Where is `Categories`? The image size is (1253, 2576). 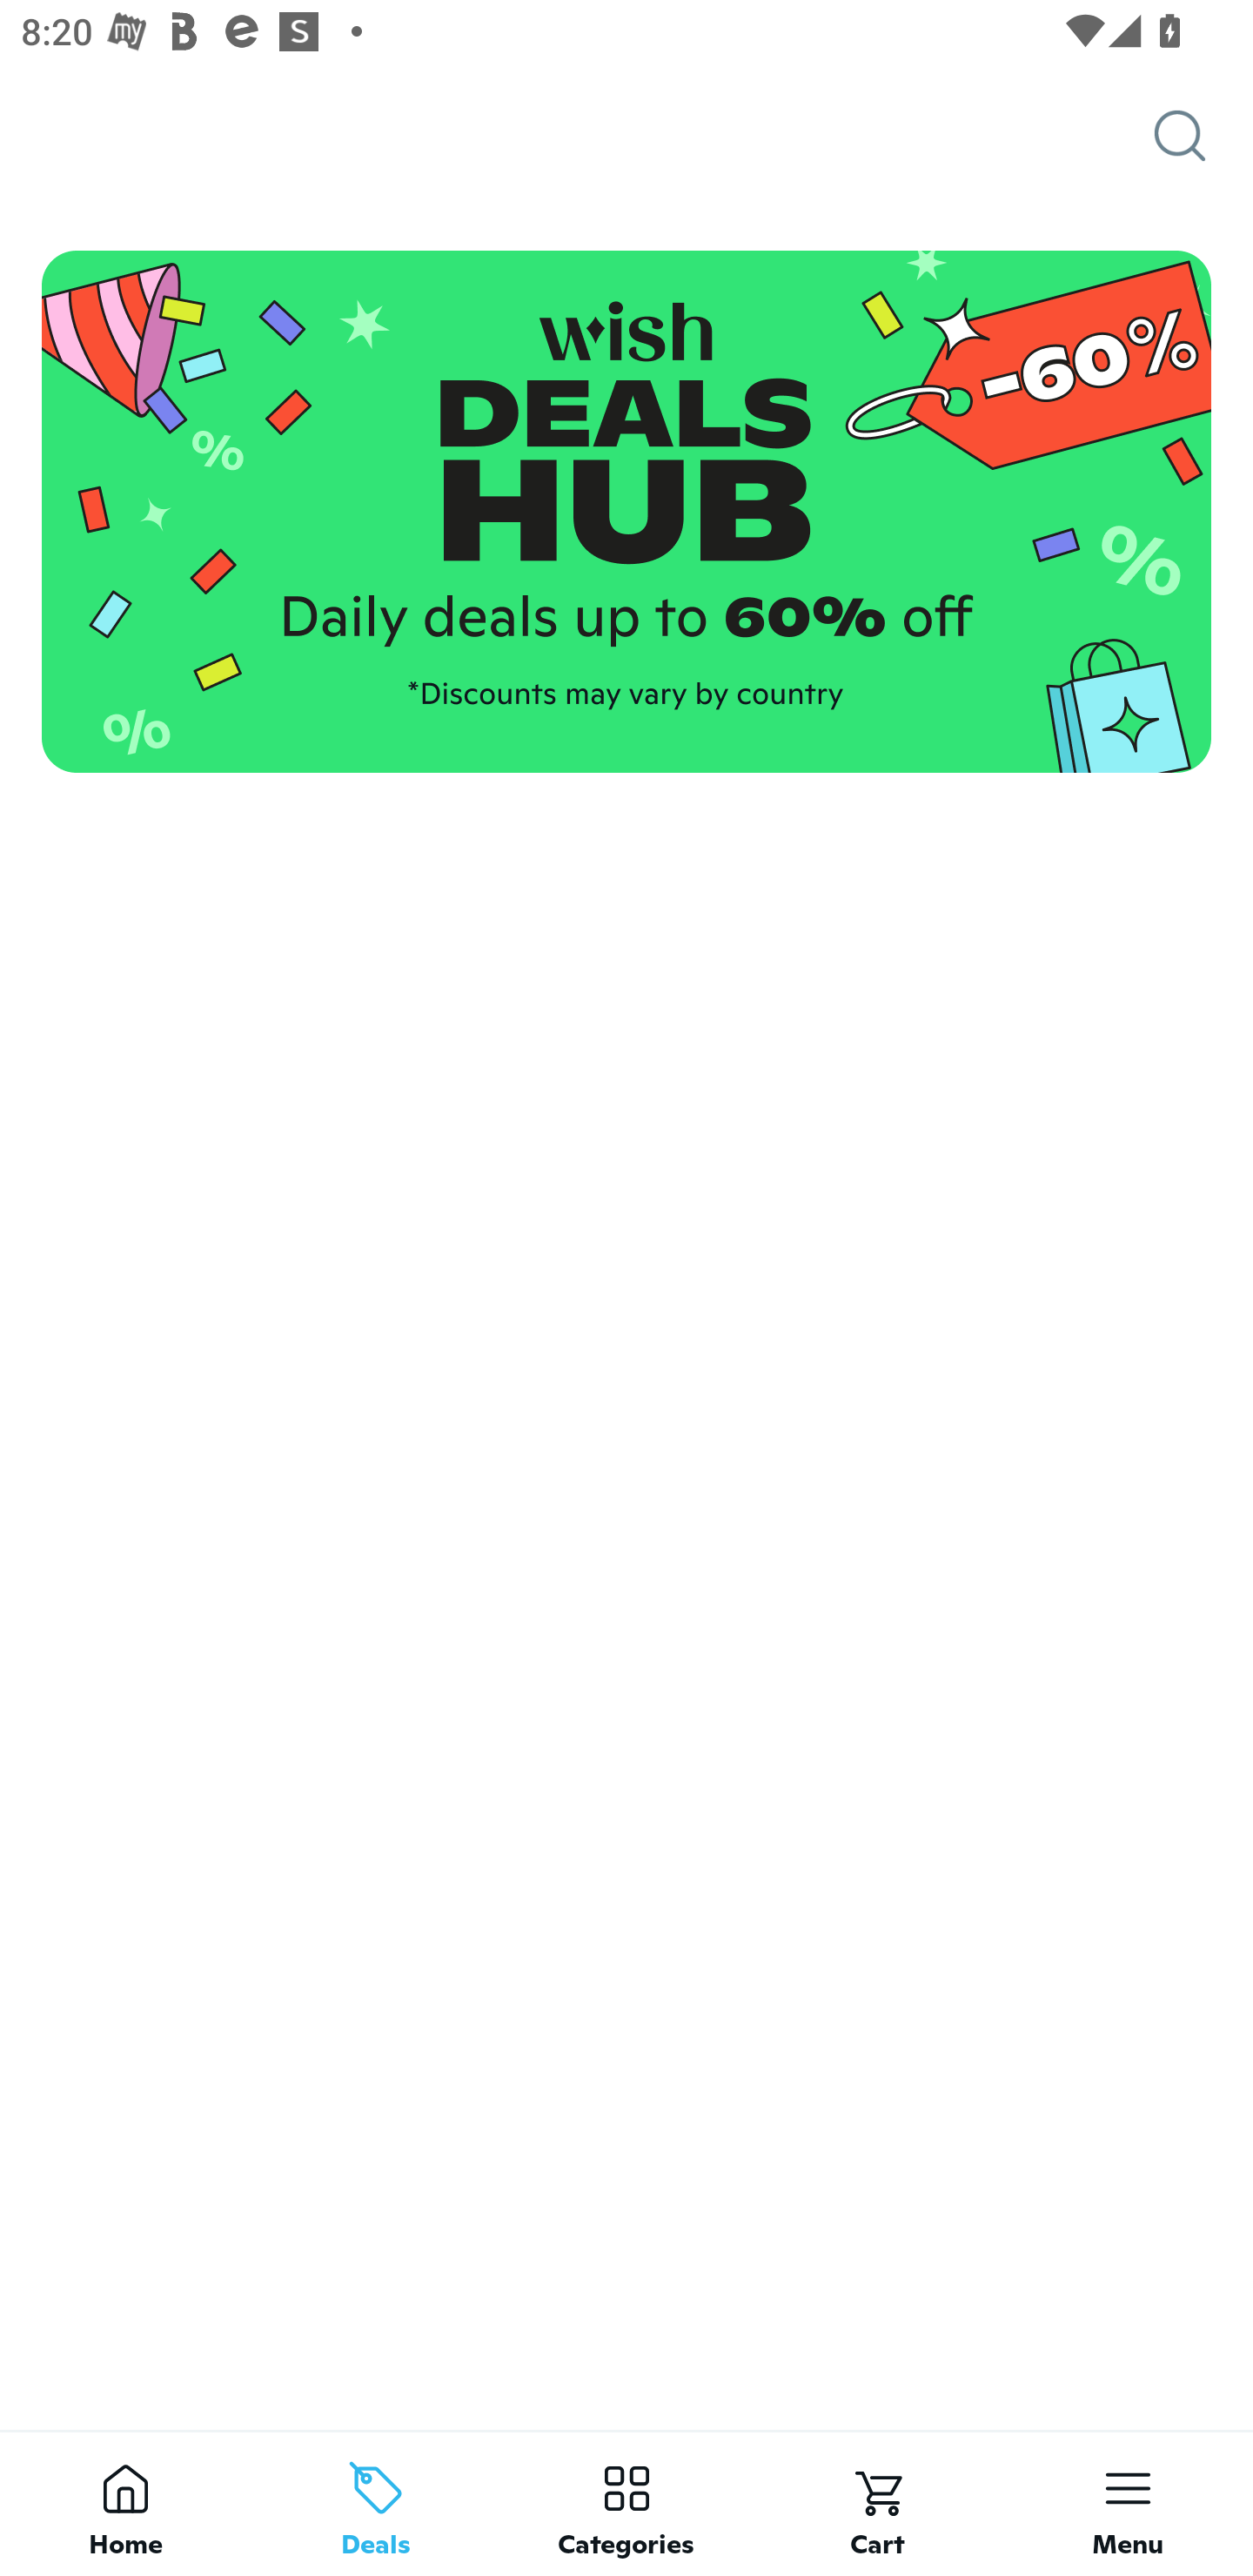
Categories is located at coordinates (626, 2503).